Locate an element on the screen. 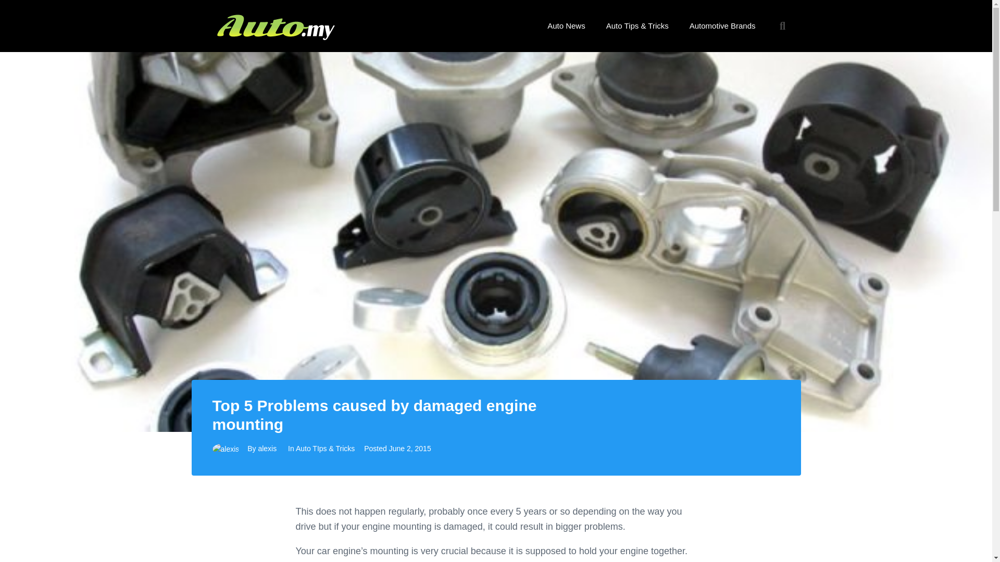  Auto News is located at coordinates (567, 26).